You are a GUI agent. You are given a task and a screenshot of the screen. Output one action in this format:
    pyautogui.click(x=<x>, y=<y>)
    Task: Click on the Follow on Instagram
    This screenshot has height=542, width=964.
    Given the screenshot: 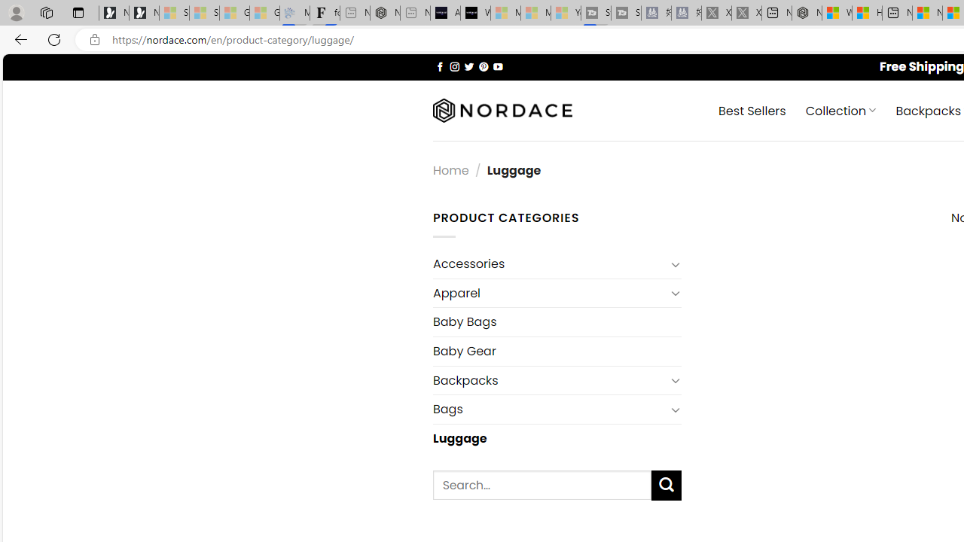 What is the action you would take?
    pyautogui.click(x=454, y=66)
    